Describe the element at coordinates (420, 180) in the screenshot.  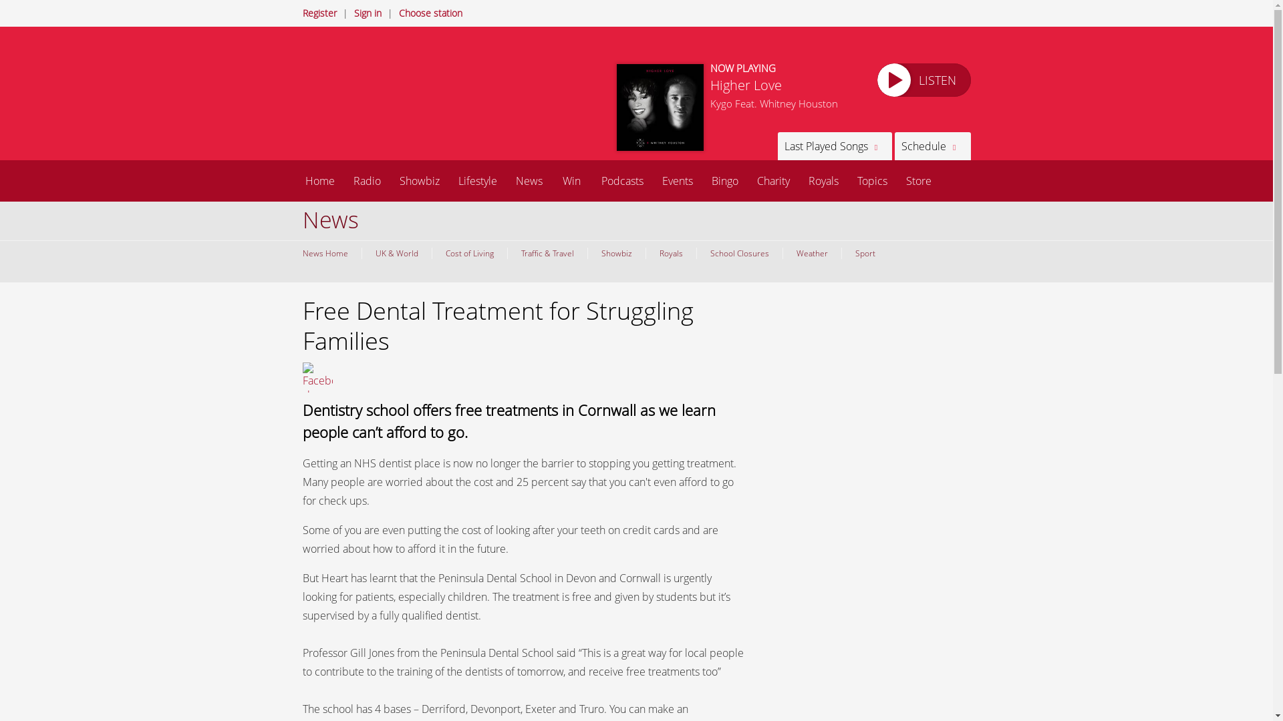
I see `Showbiz` at that location.